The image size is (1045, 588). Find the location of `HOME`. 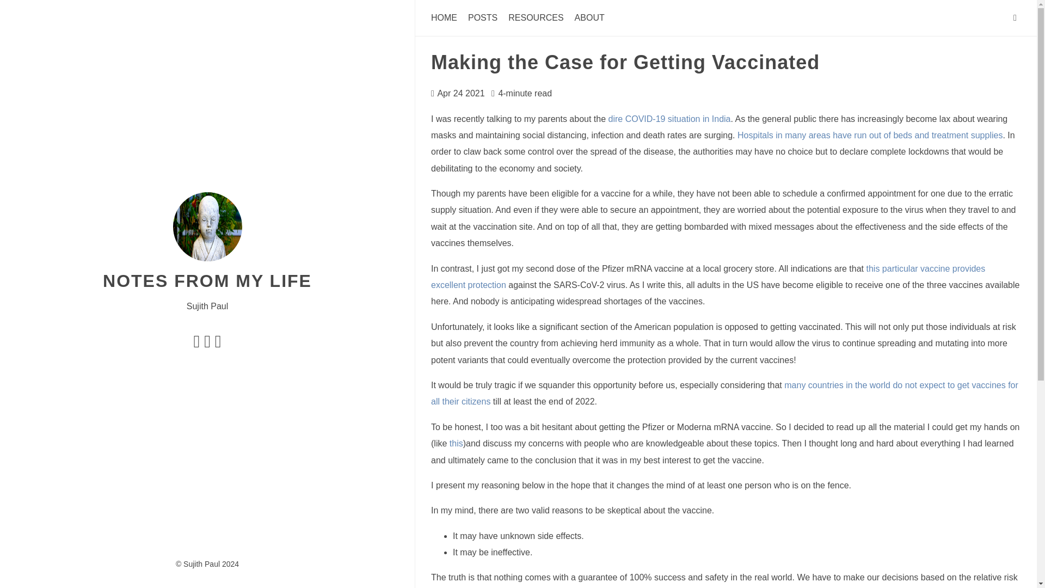

HOME is located at coordinates (444, 13).